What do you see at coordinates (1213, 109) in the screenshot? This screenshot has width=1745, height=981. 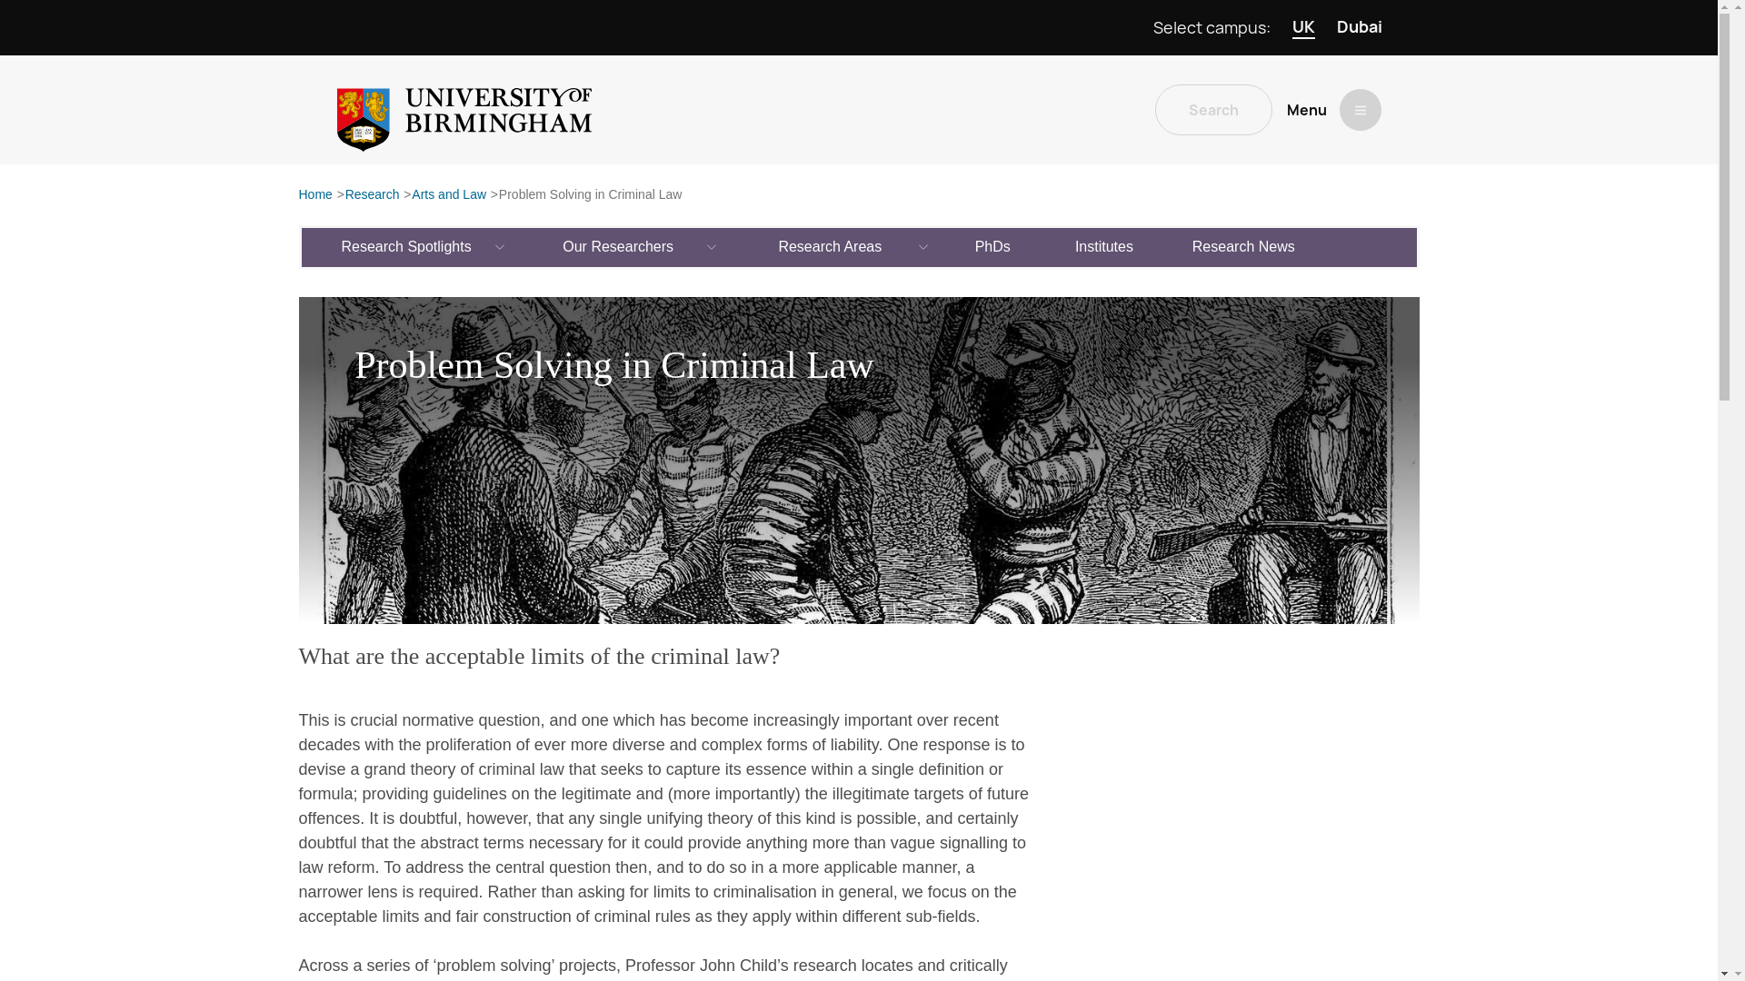 I see `Search` at bounding box center [1213, 109].